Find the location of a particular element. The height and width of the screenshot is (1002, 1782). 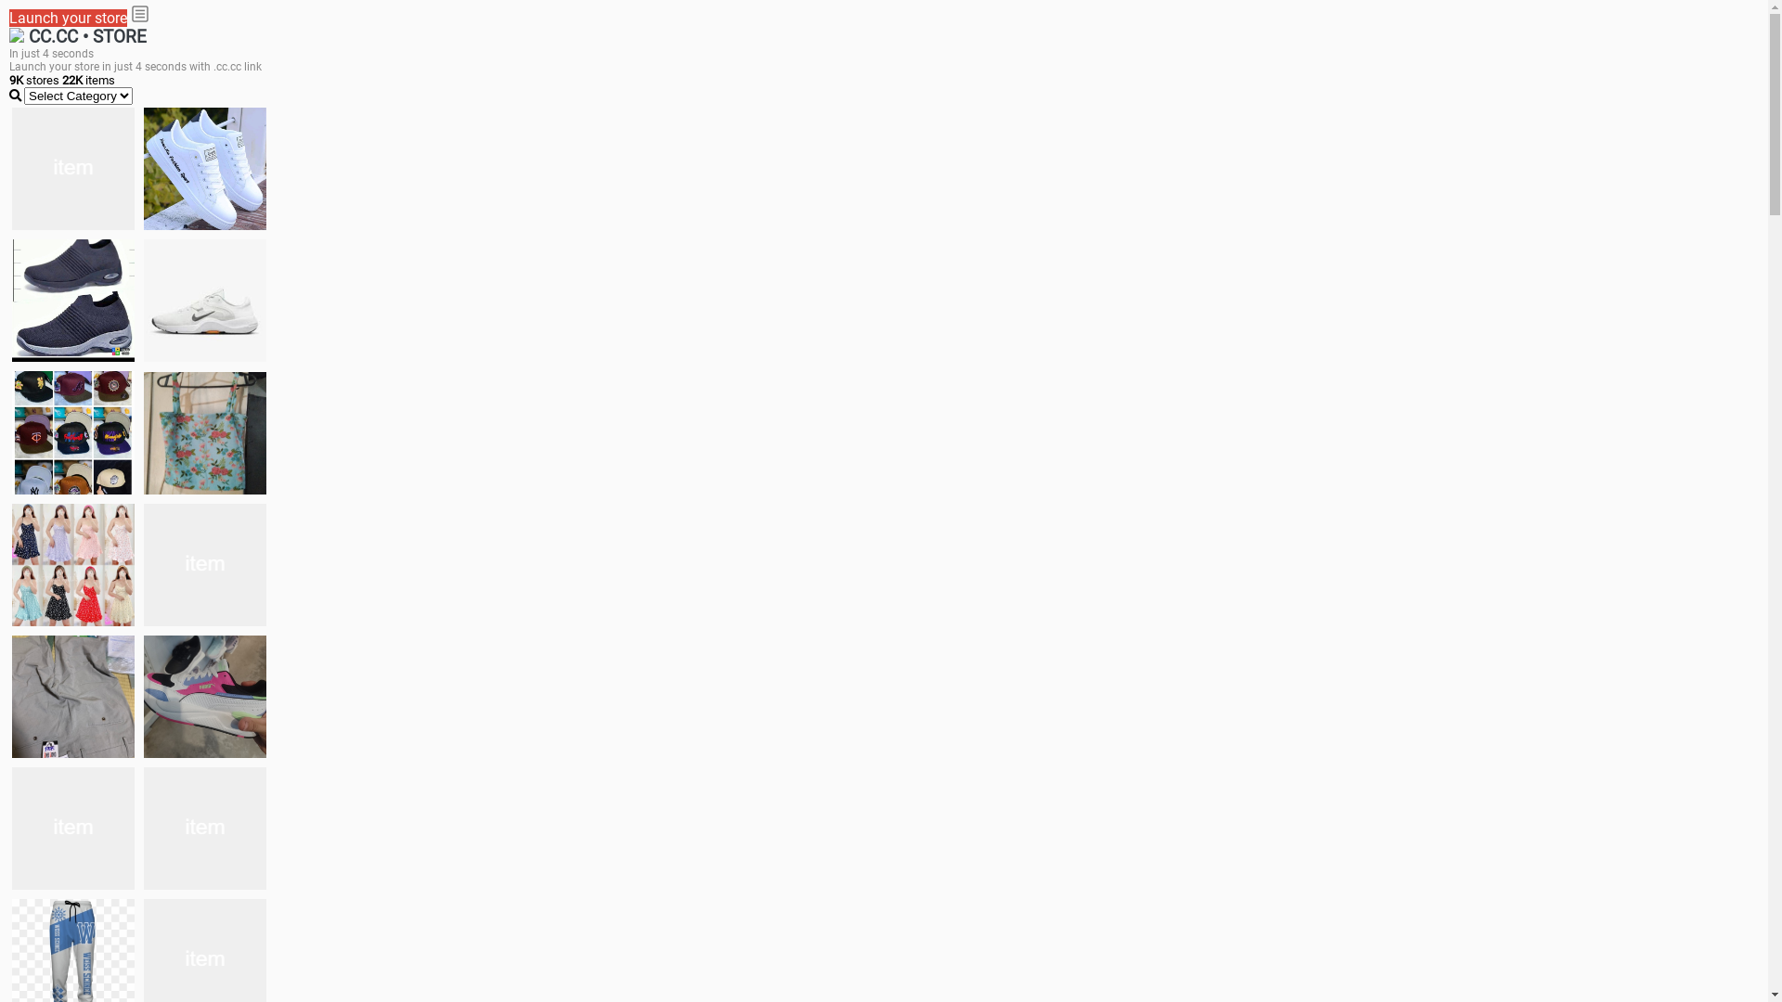

Ukay cloth is located at coordinates (205, 432).